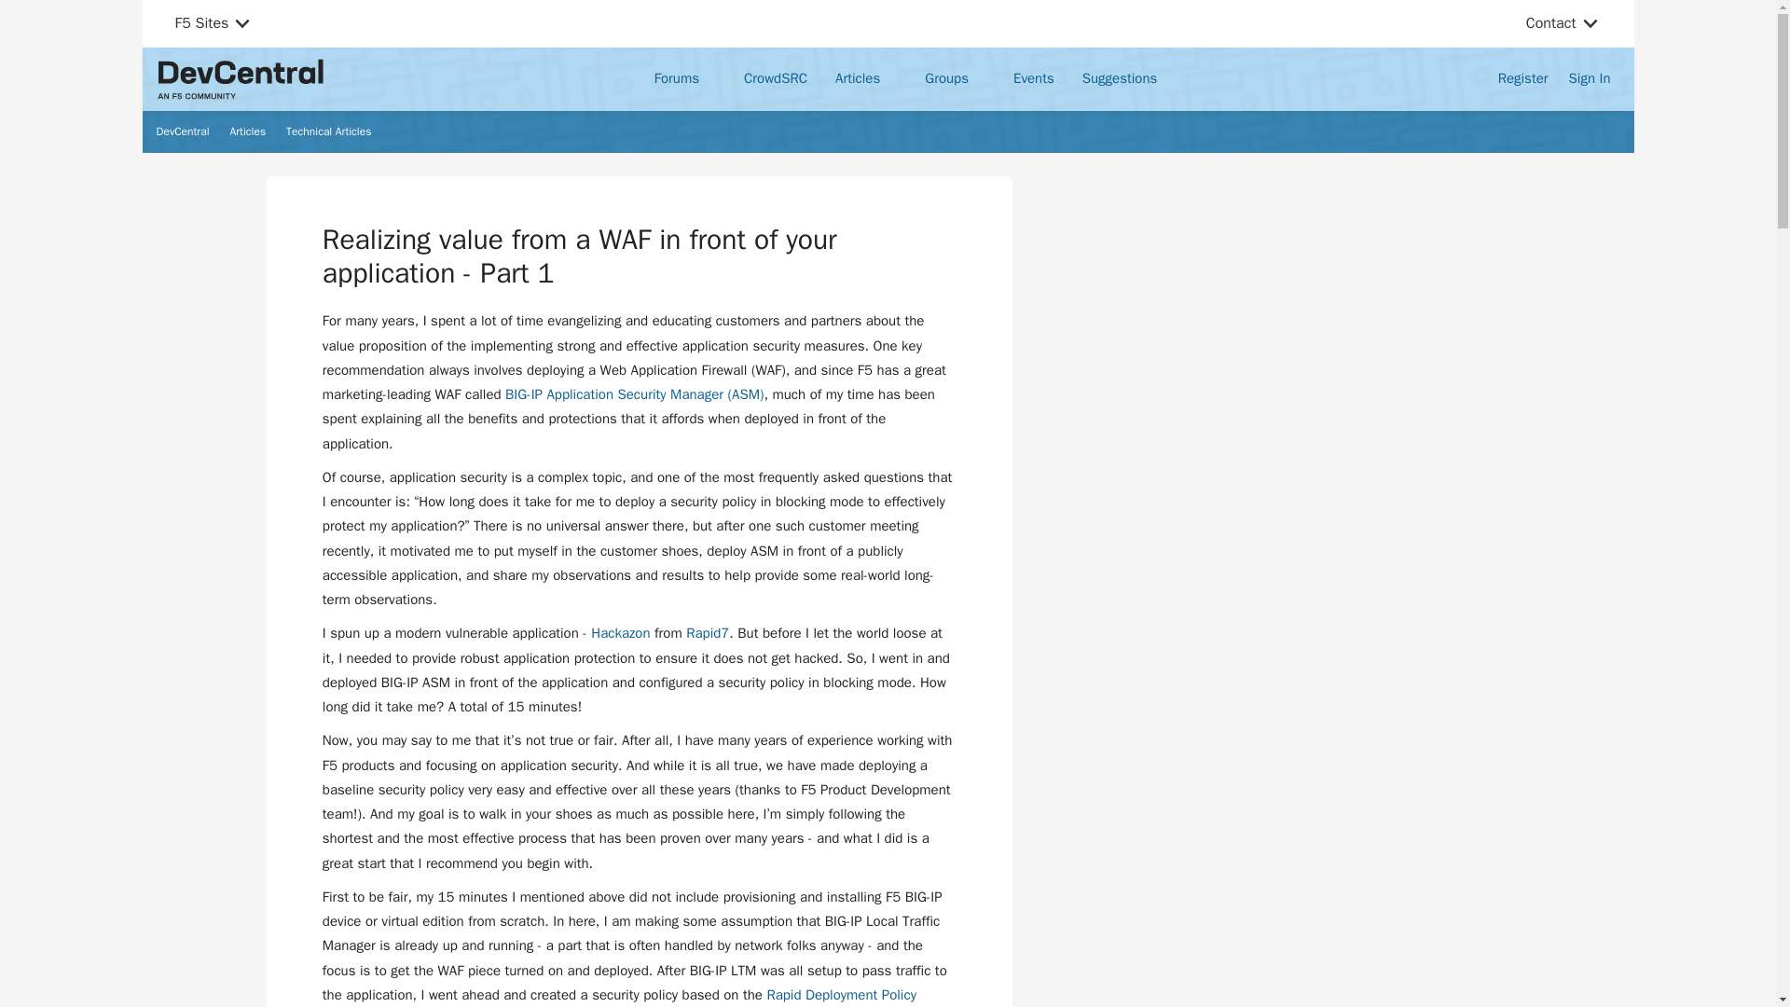 This screenshot has height=1007, width=1790. I want to click on Hackazon, so click(619, 632).